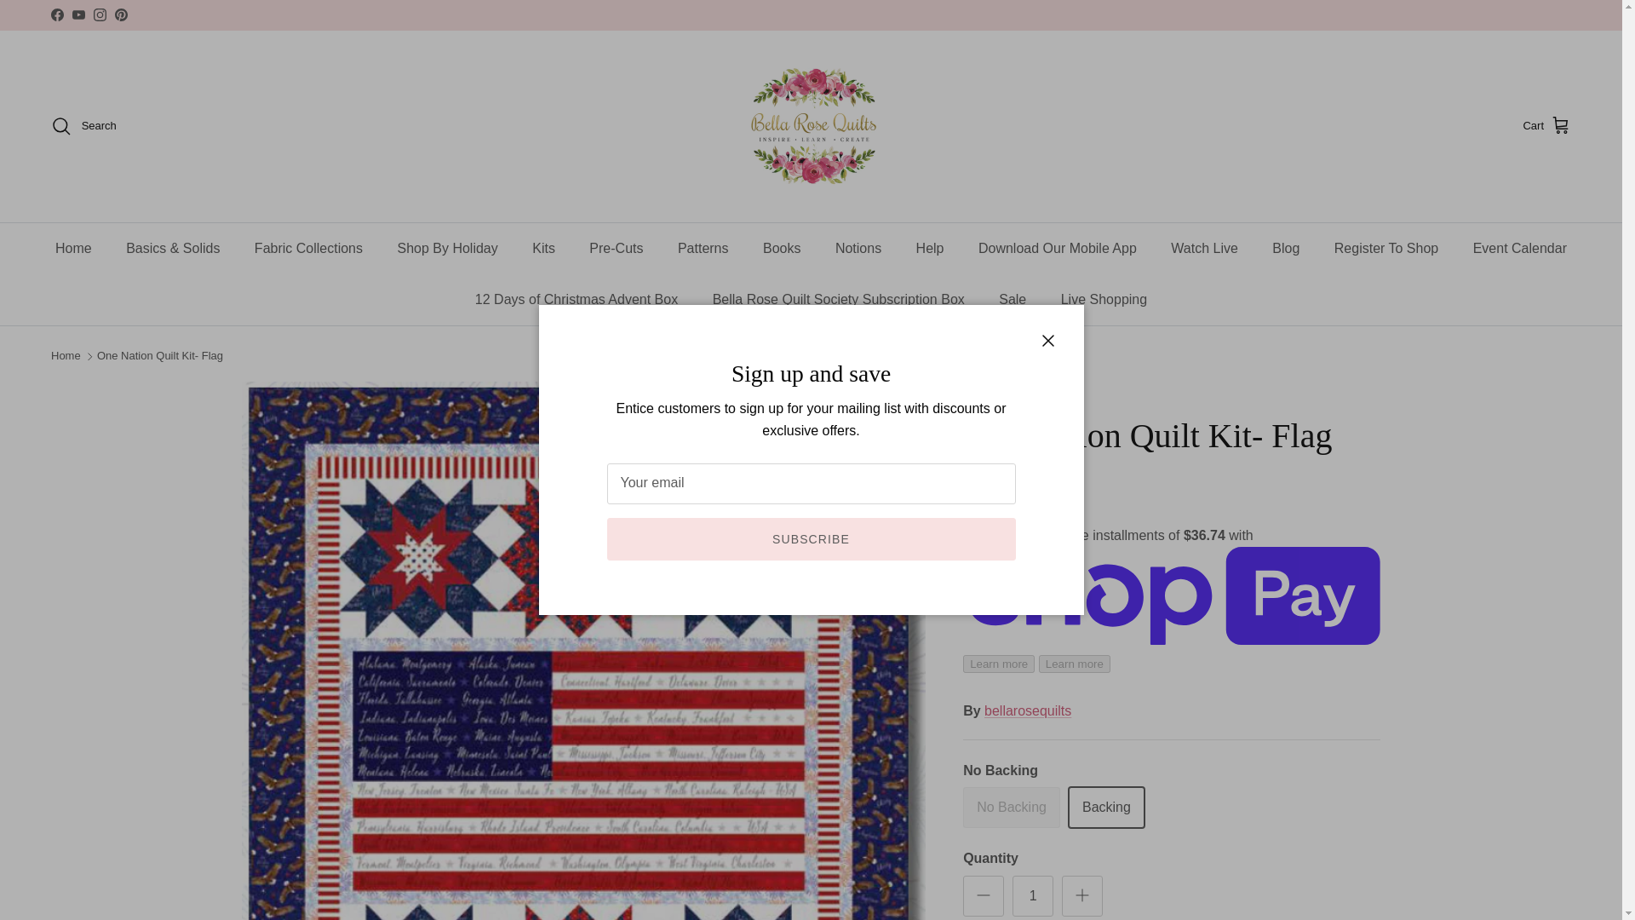  I want to click on YouTube, so click(78, 14).